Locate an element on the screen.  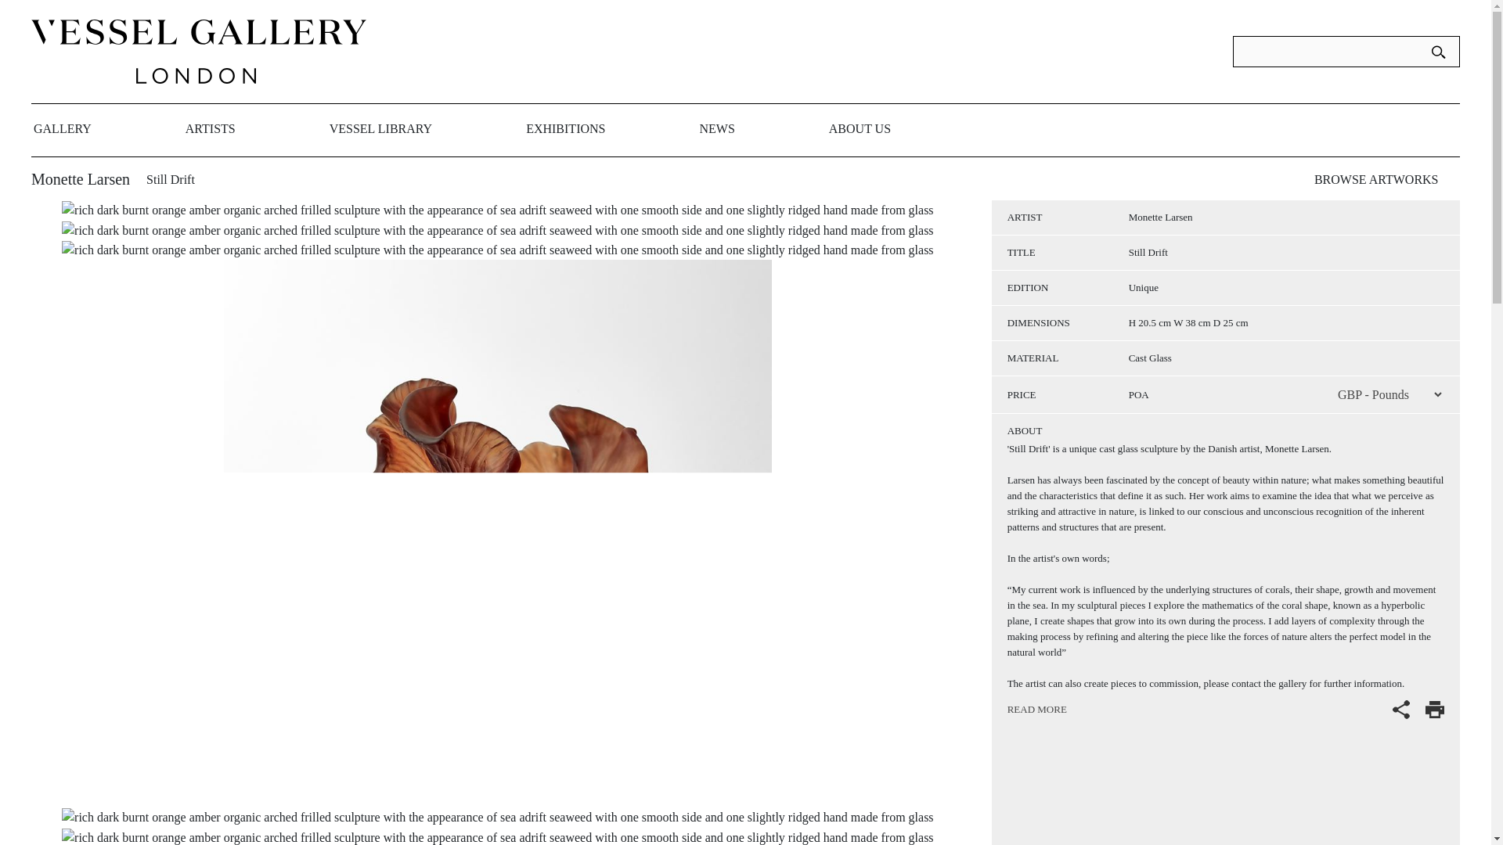
READ MORE is located at coordinates (1036, 709).